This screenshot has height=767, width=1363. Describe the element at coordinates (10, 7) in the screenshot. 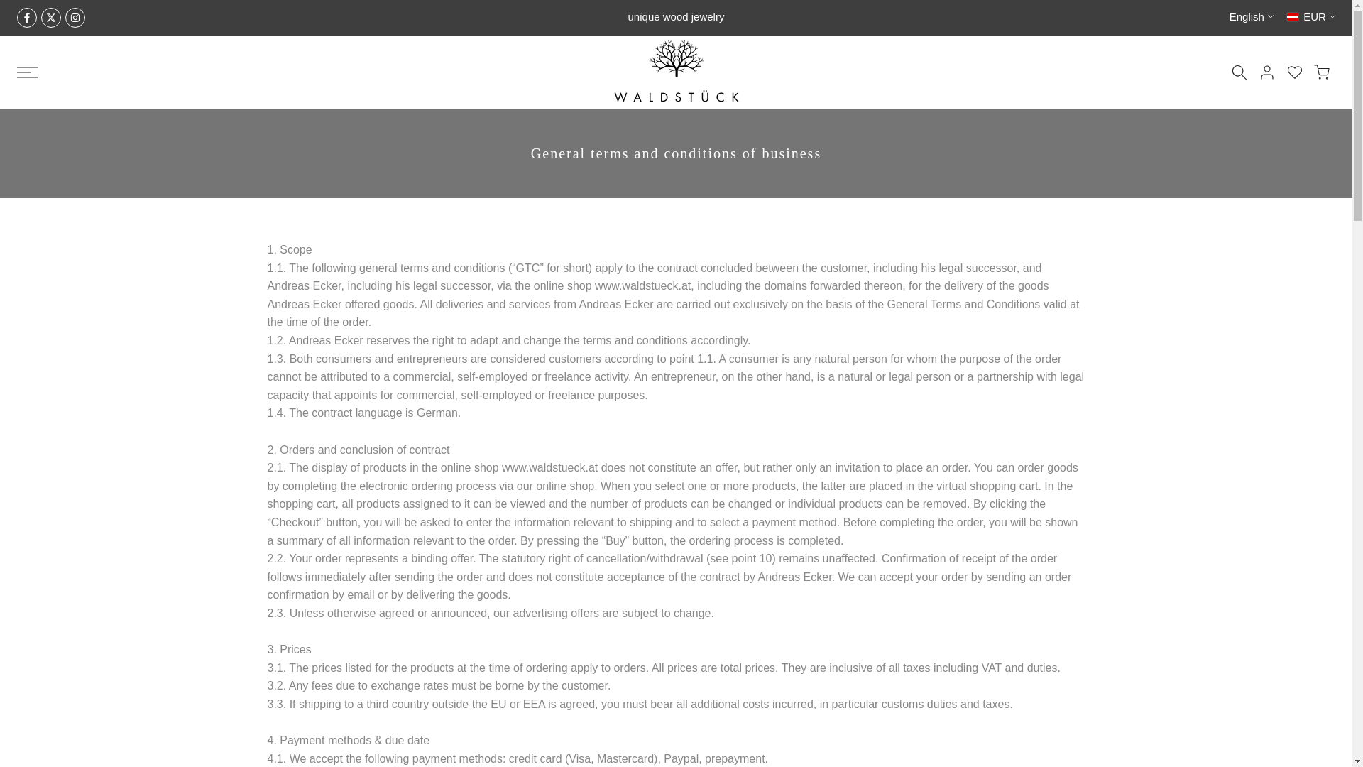

I see `Skip to content` at that location.